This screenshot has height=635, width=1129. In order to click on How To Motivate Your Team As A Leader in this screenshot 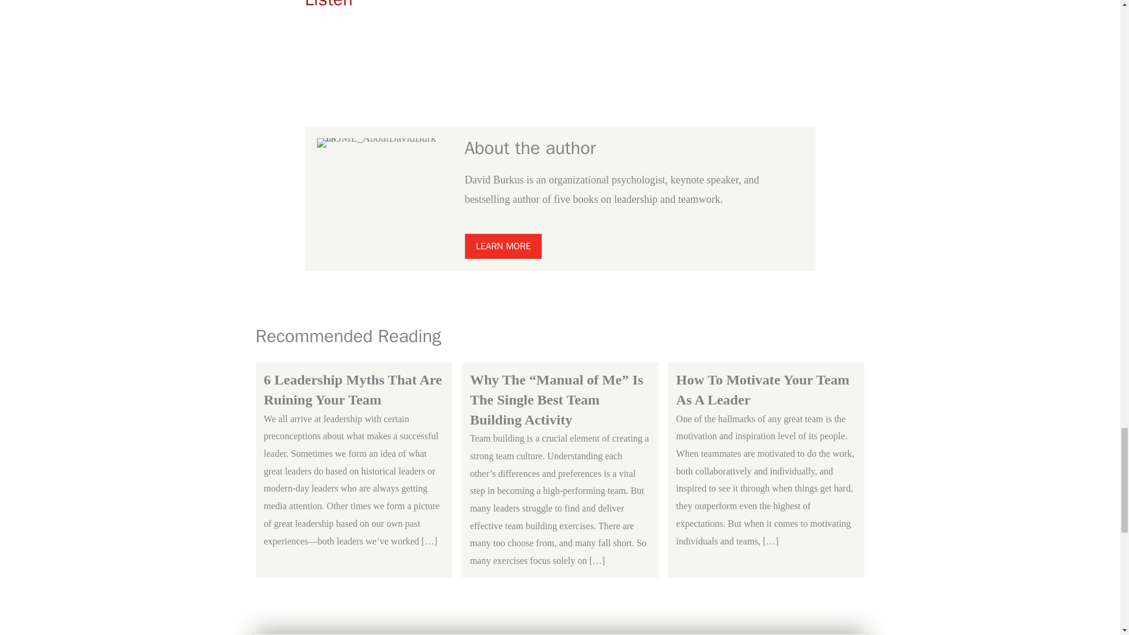, I will do `click(767, 389)`.